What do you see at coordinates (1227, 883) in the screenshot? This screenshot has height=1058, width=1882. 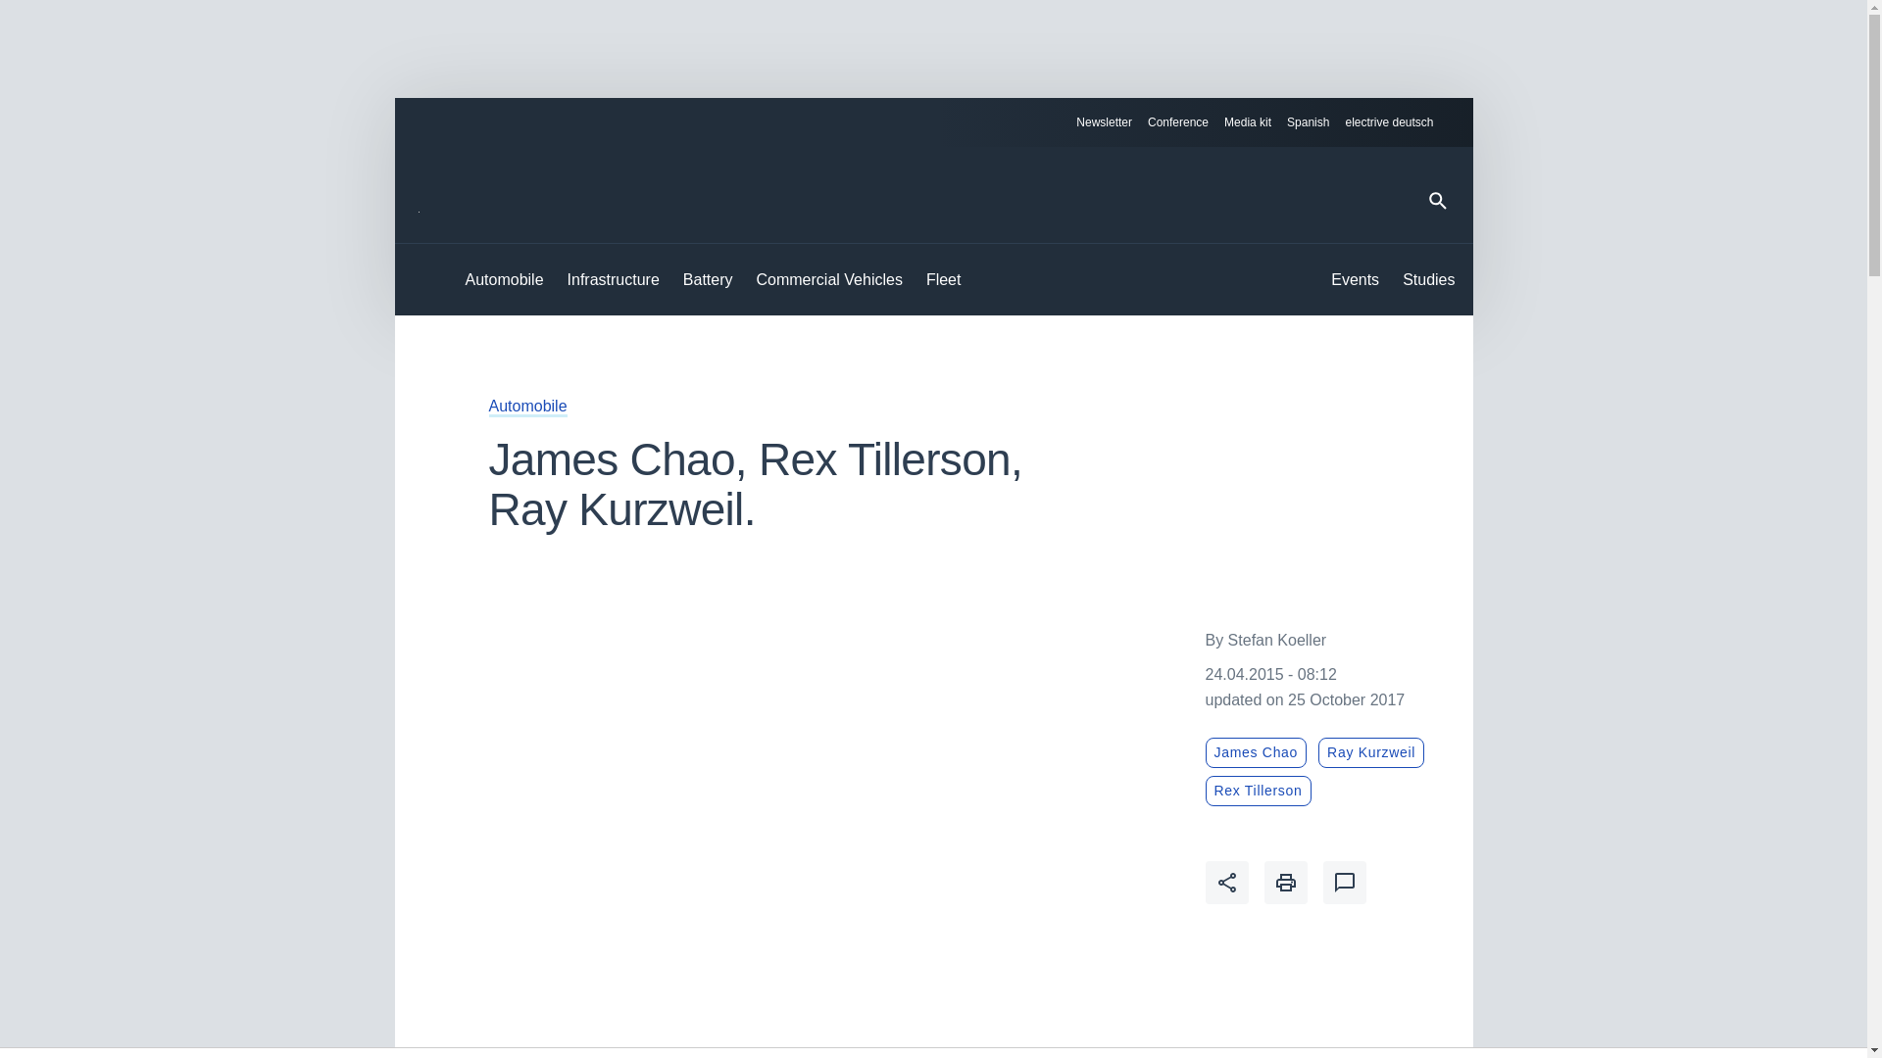 I see `Teilen` at bounding box center [1227, 883].